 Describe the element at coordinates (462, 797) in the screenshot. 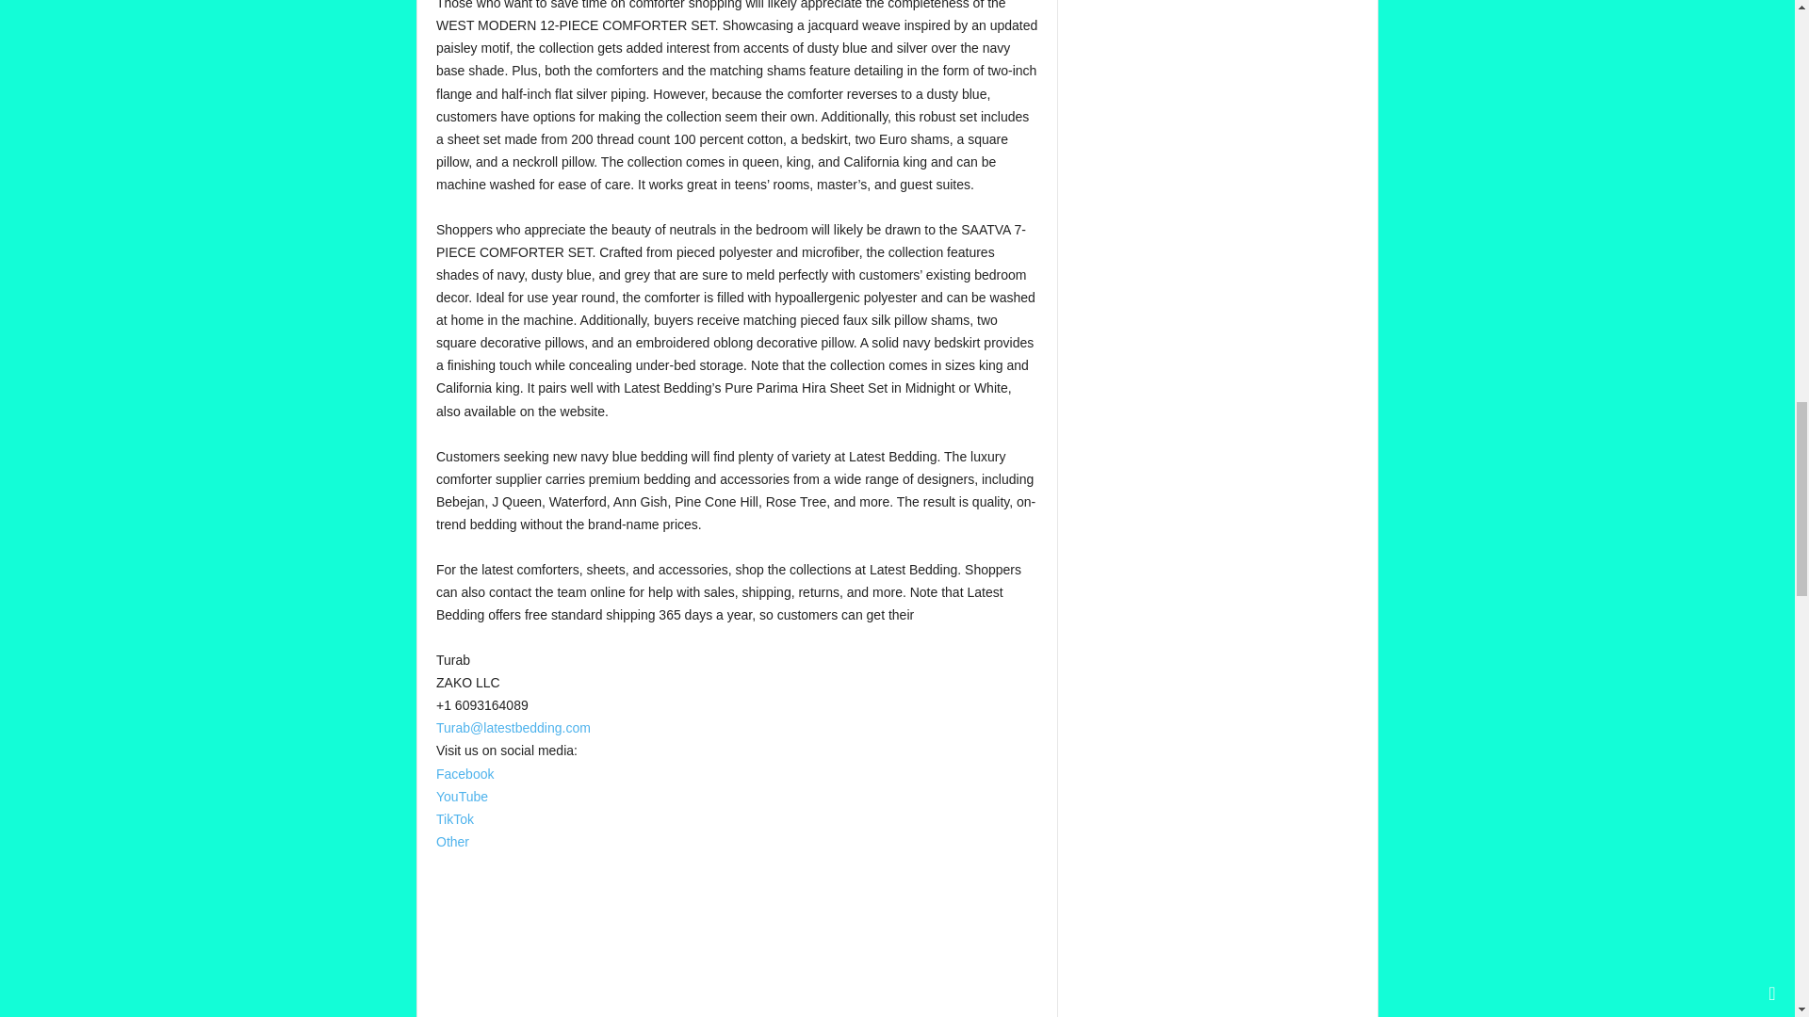

I see `YouTube` at that location.